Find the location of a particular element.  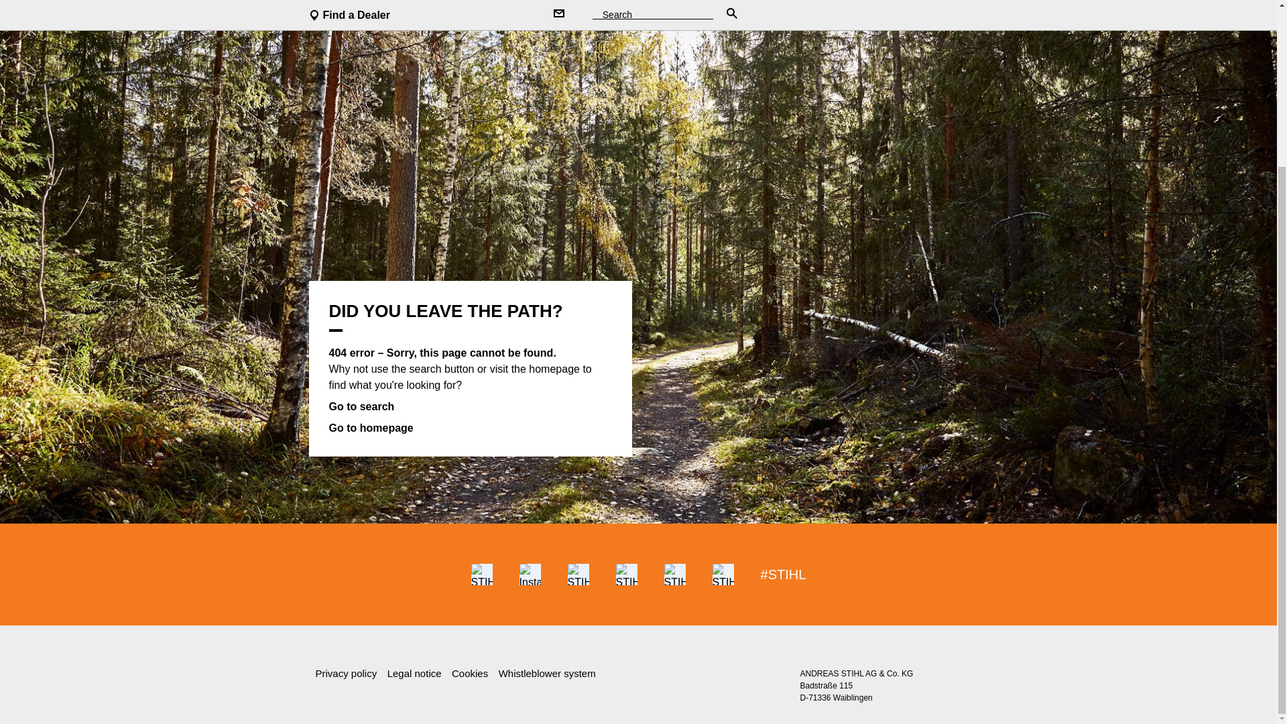

Cookies is located at coordinates (469, 673).